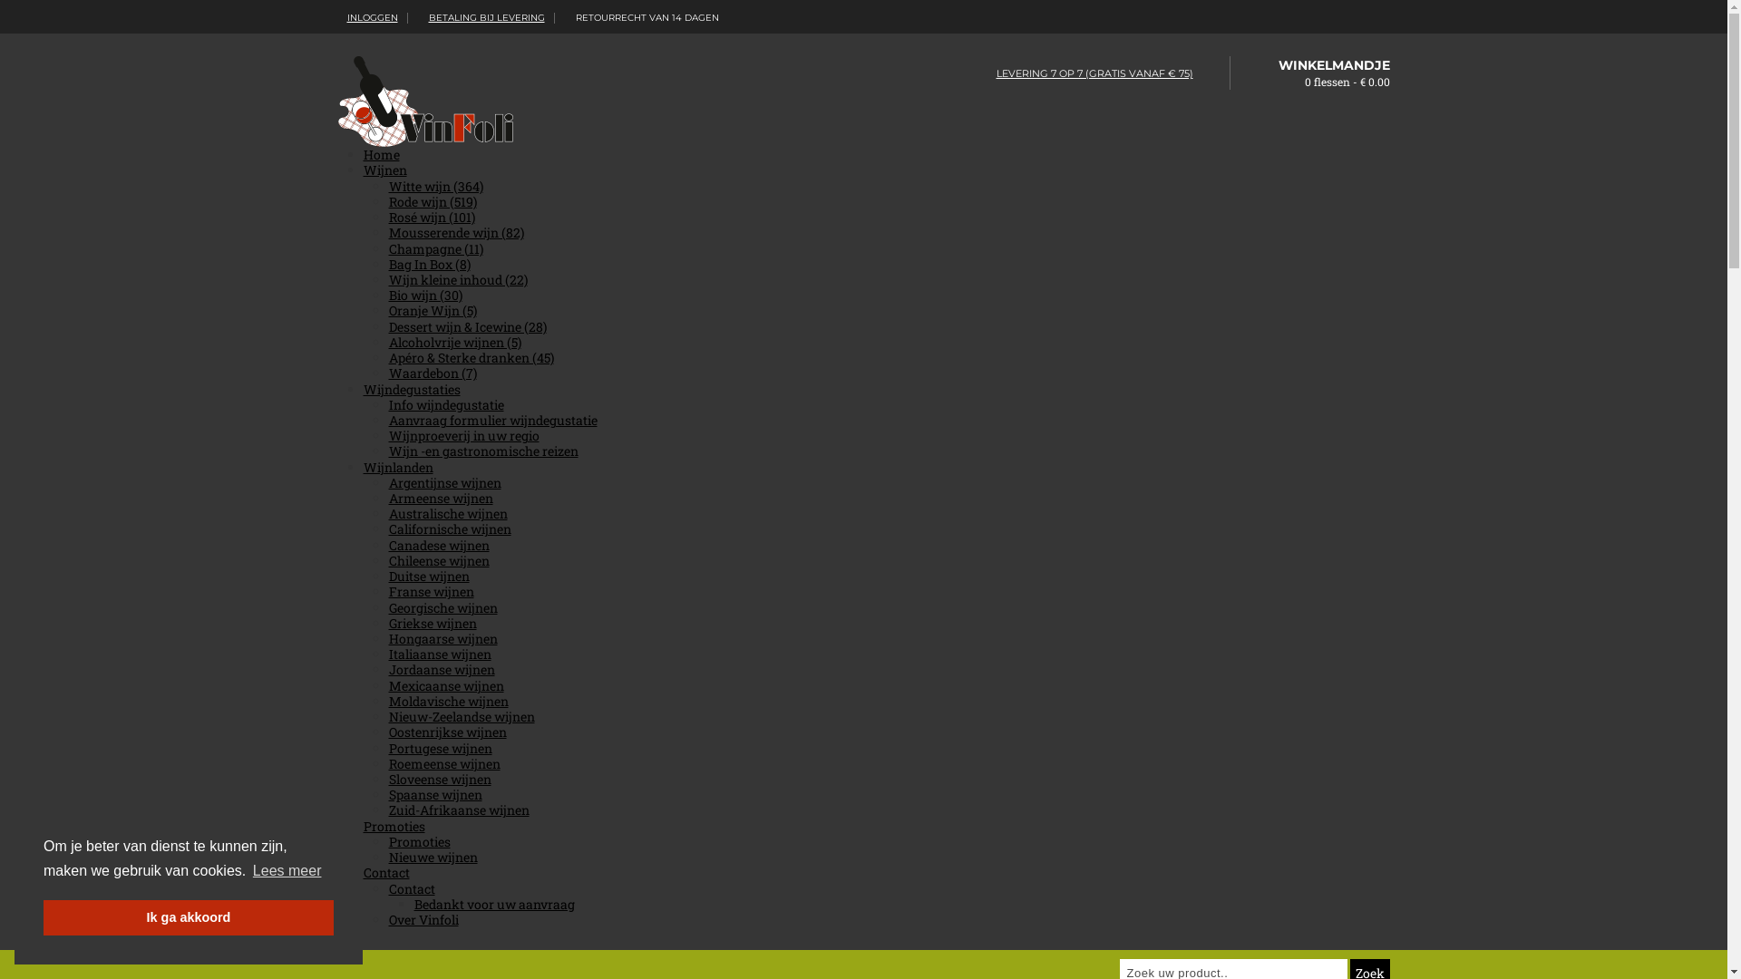  I want to click on Champagne (11), so click(435, 248).